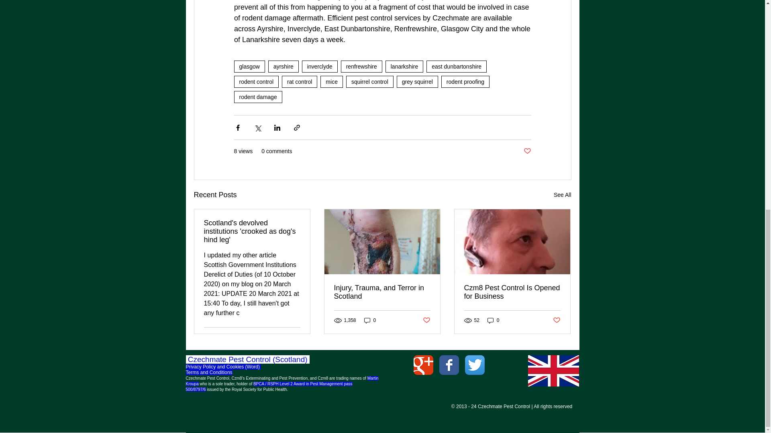 This screenshot has height=433, width=771. Describe the element at coordinates (562, 195) in the screenshot. I see `See All` at that location.